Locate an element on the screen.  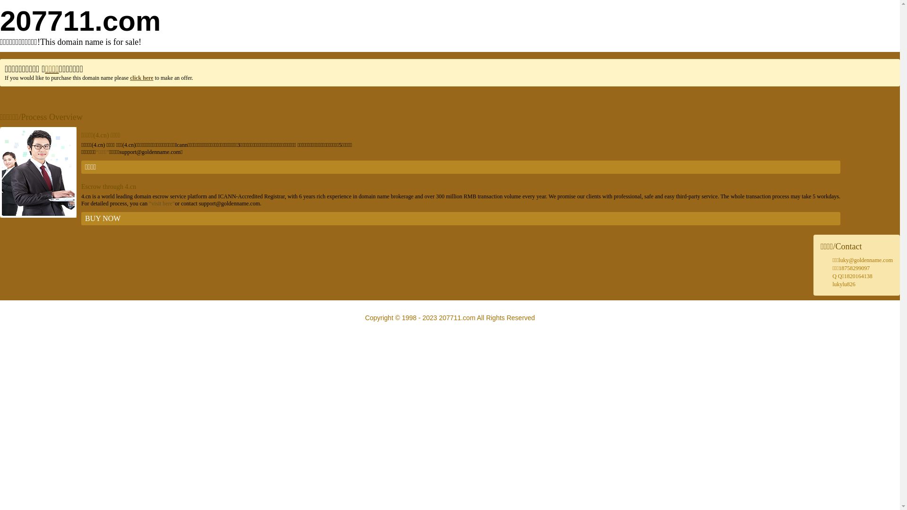
BUY NOW is located at coordinates (461, 219).